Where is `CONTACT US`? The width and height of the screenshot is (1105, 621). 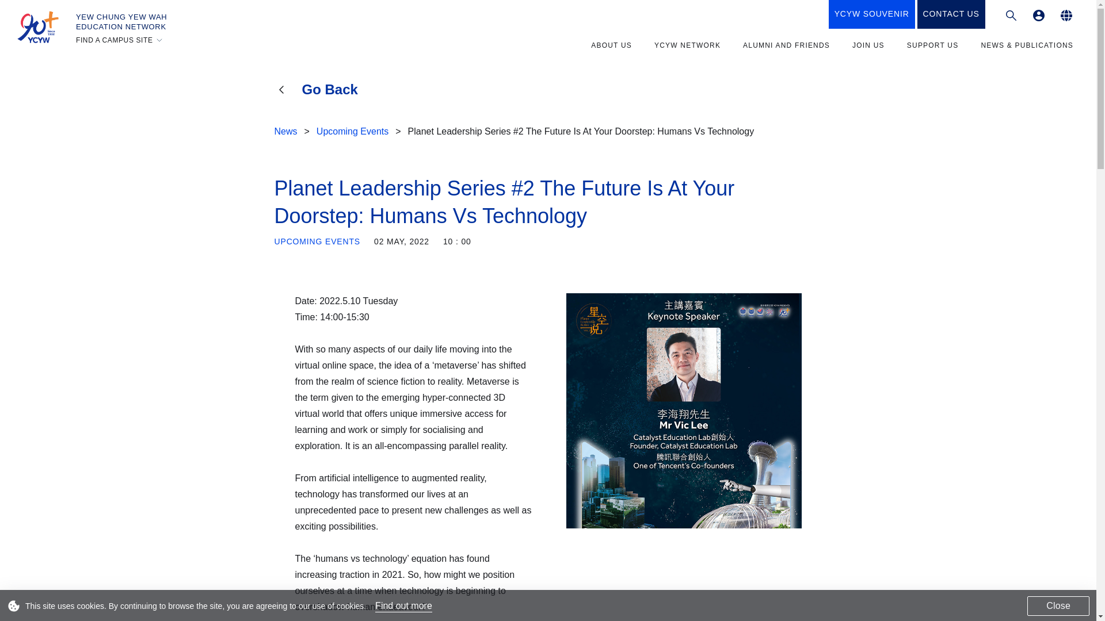
CONTACT US is located at coordinates (951, 14).